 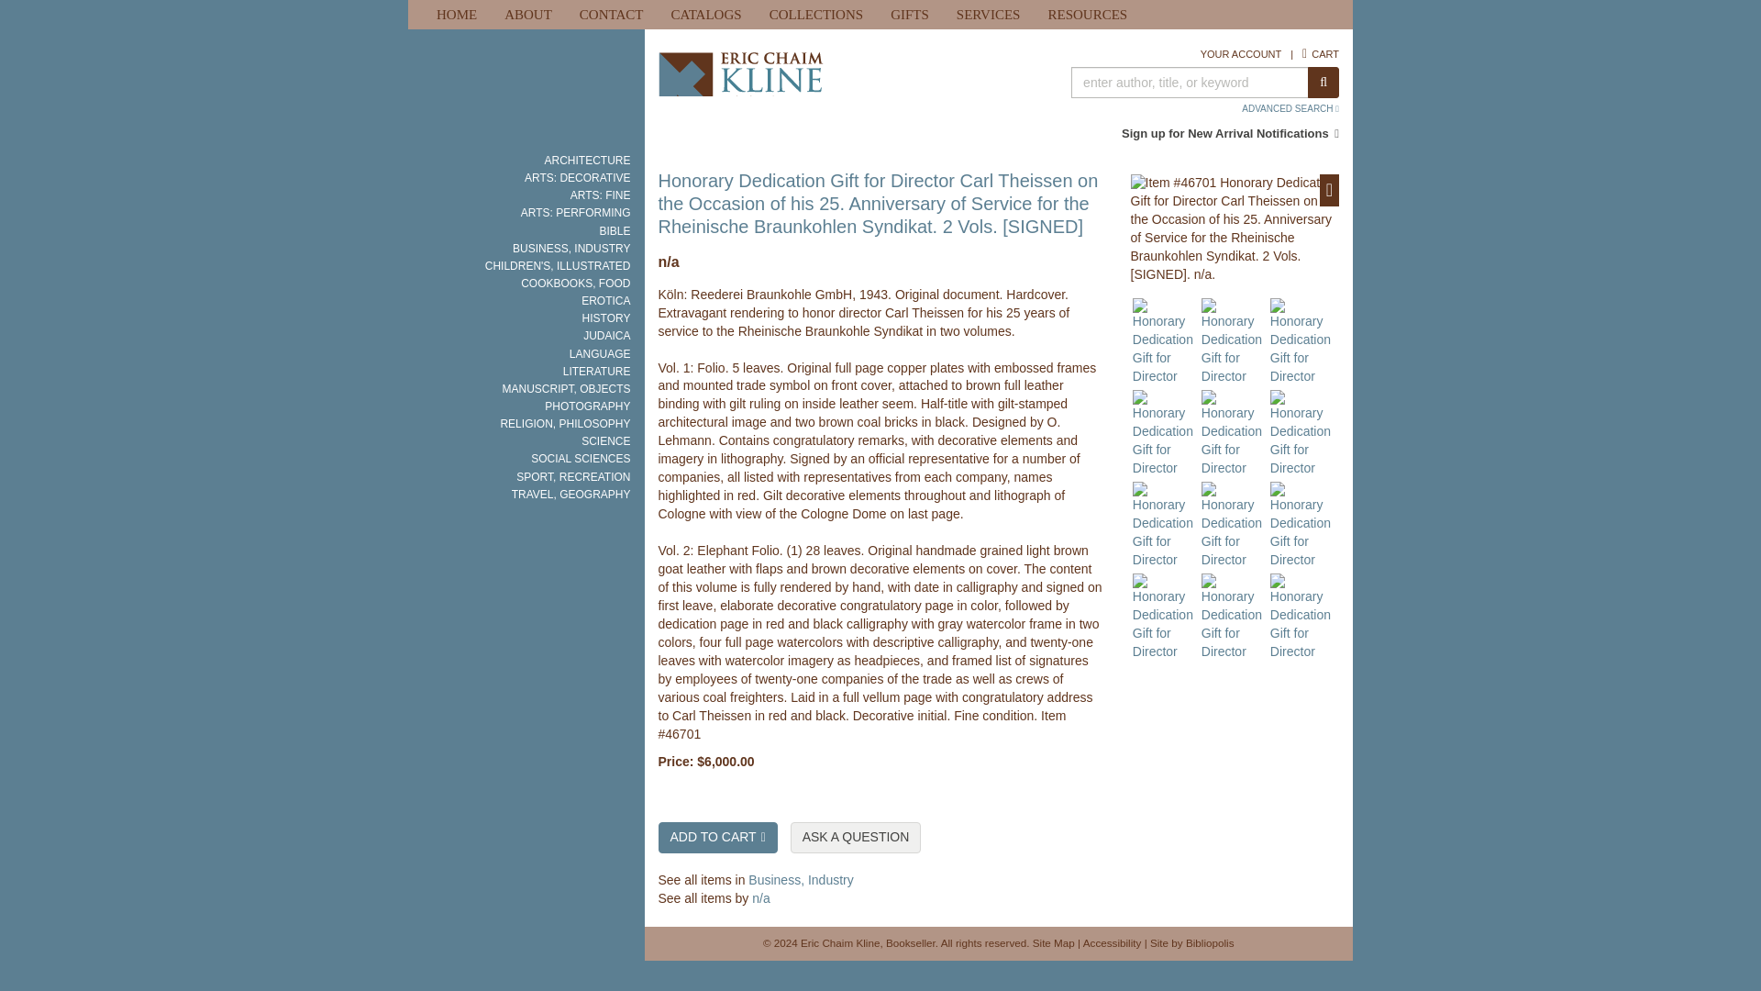 I want to click on RESOURCES, so click(x=1088, y=15).